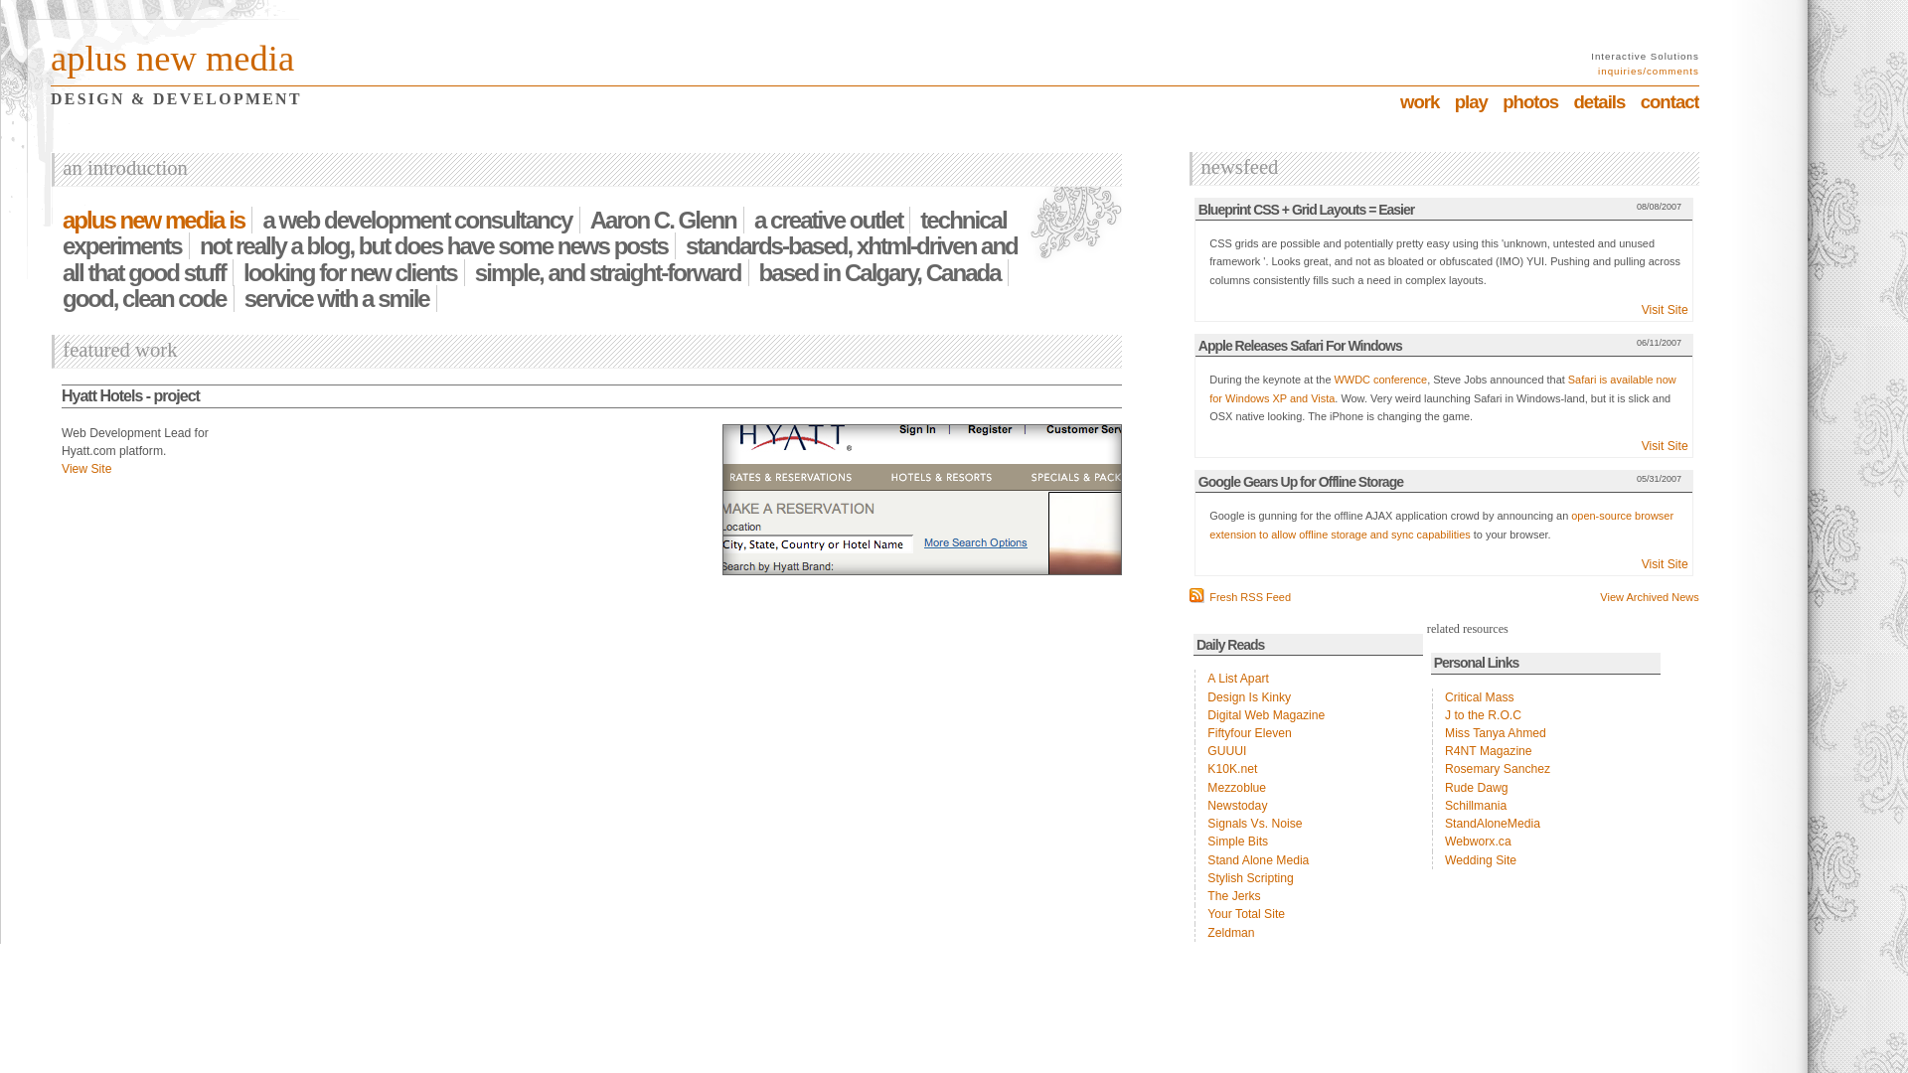  What do you see at coordinates (1309, 878) in the screenshot?
I see `Stylish Scripting` at bounding box center [1309, 878].